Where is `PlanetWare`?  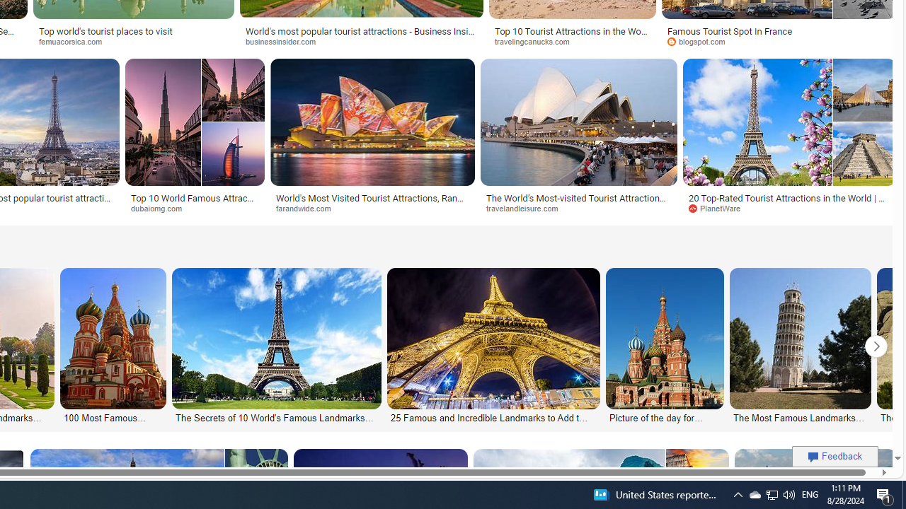 PlanetWare is located at coordinates (789, 209).